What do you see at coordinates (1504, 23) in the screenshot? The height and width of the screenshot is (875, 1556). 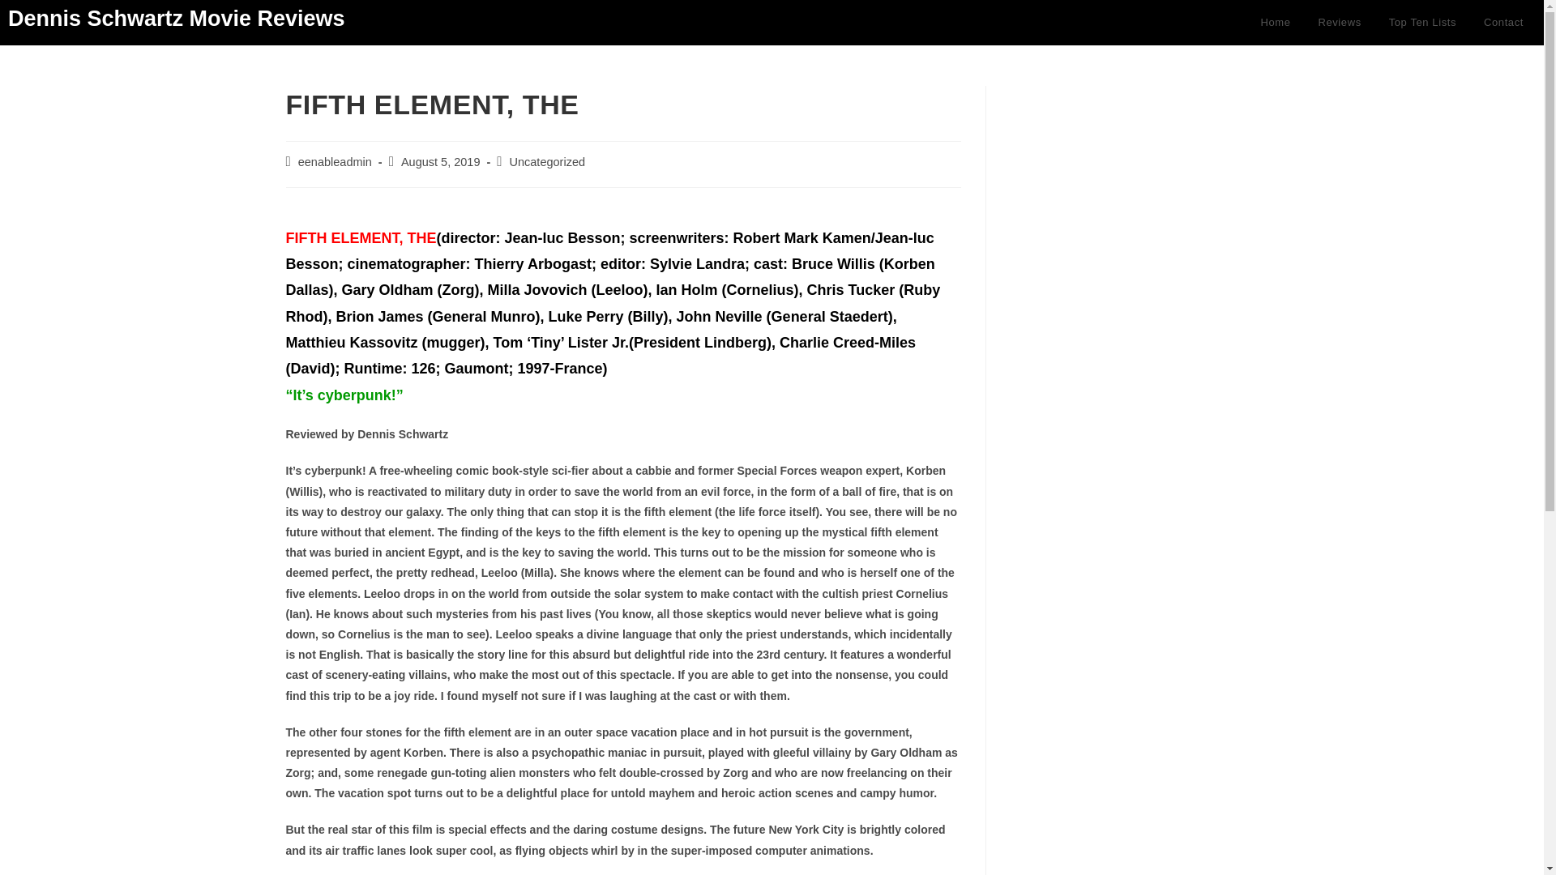 I see `Contact` at bounding box center [1504, 23].